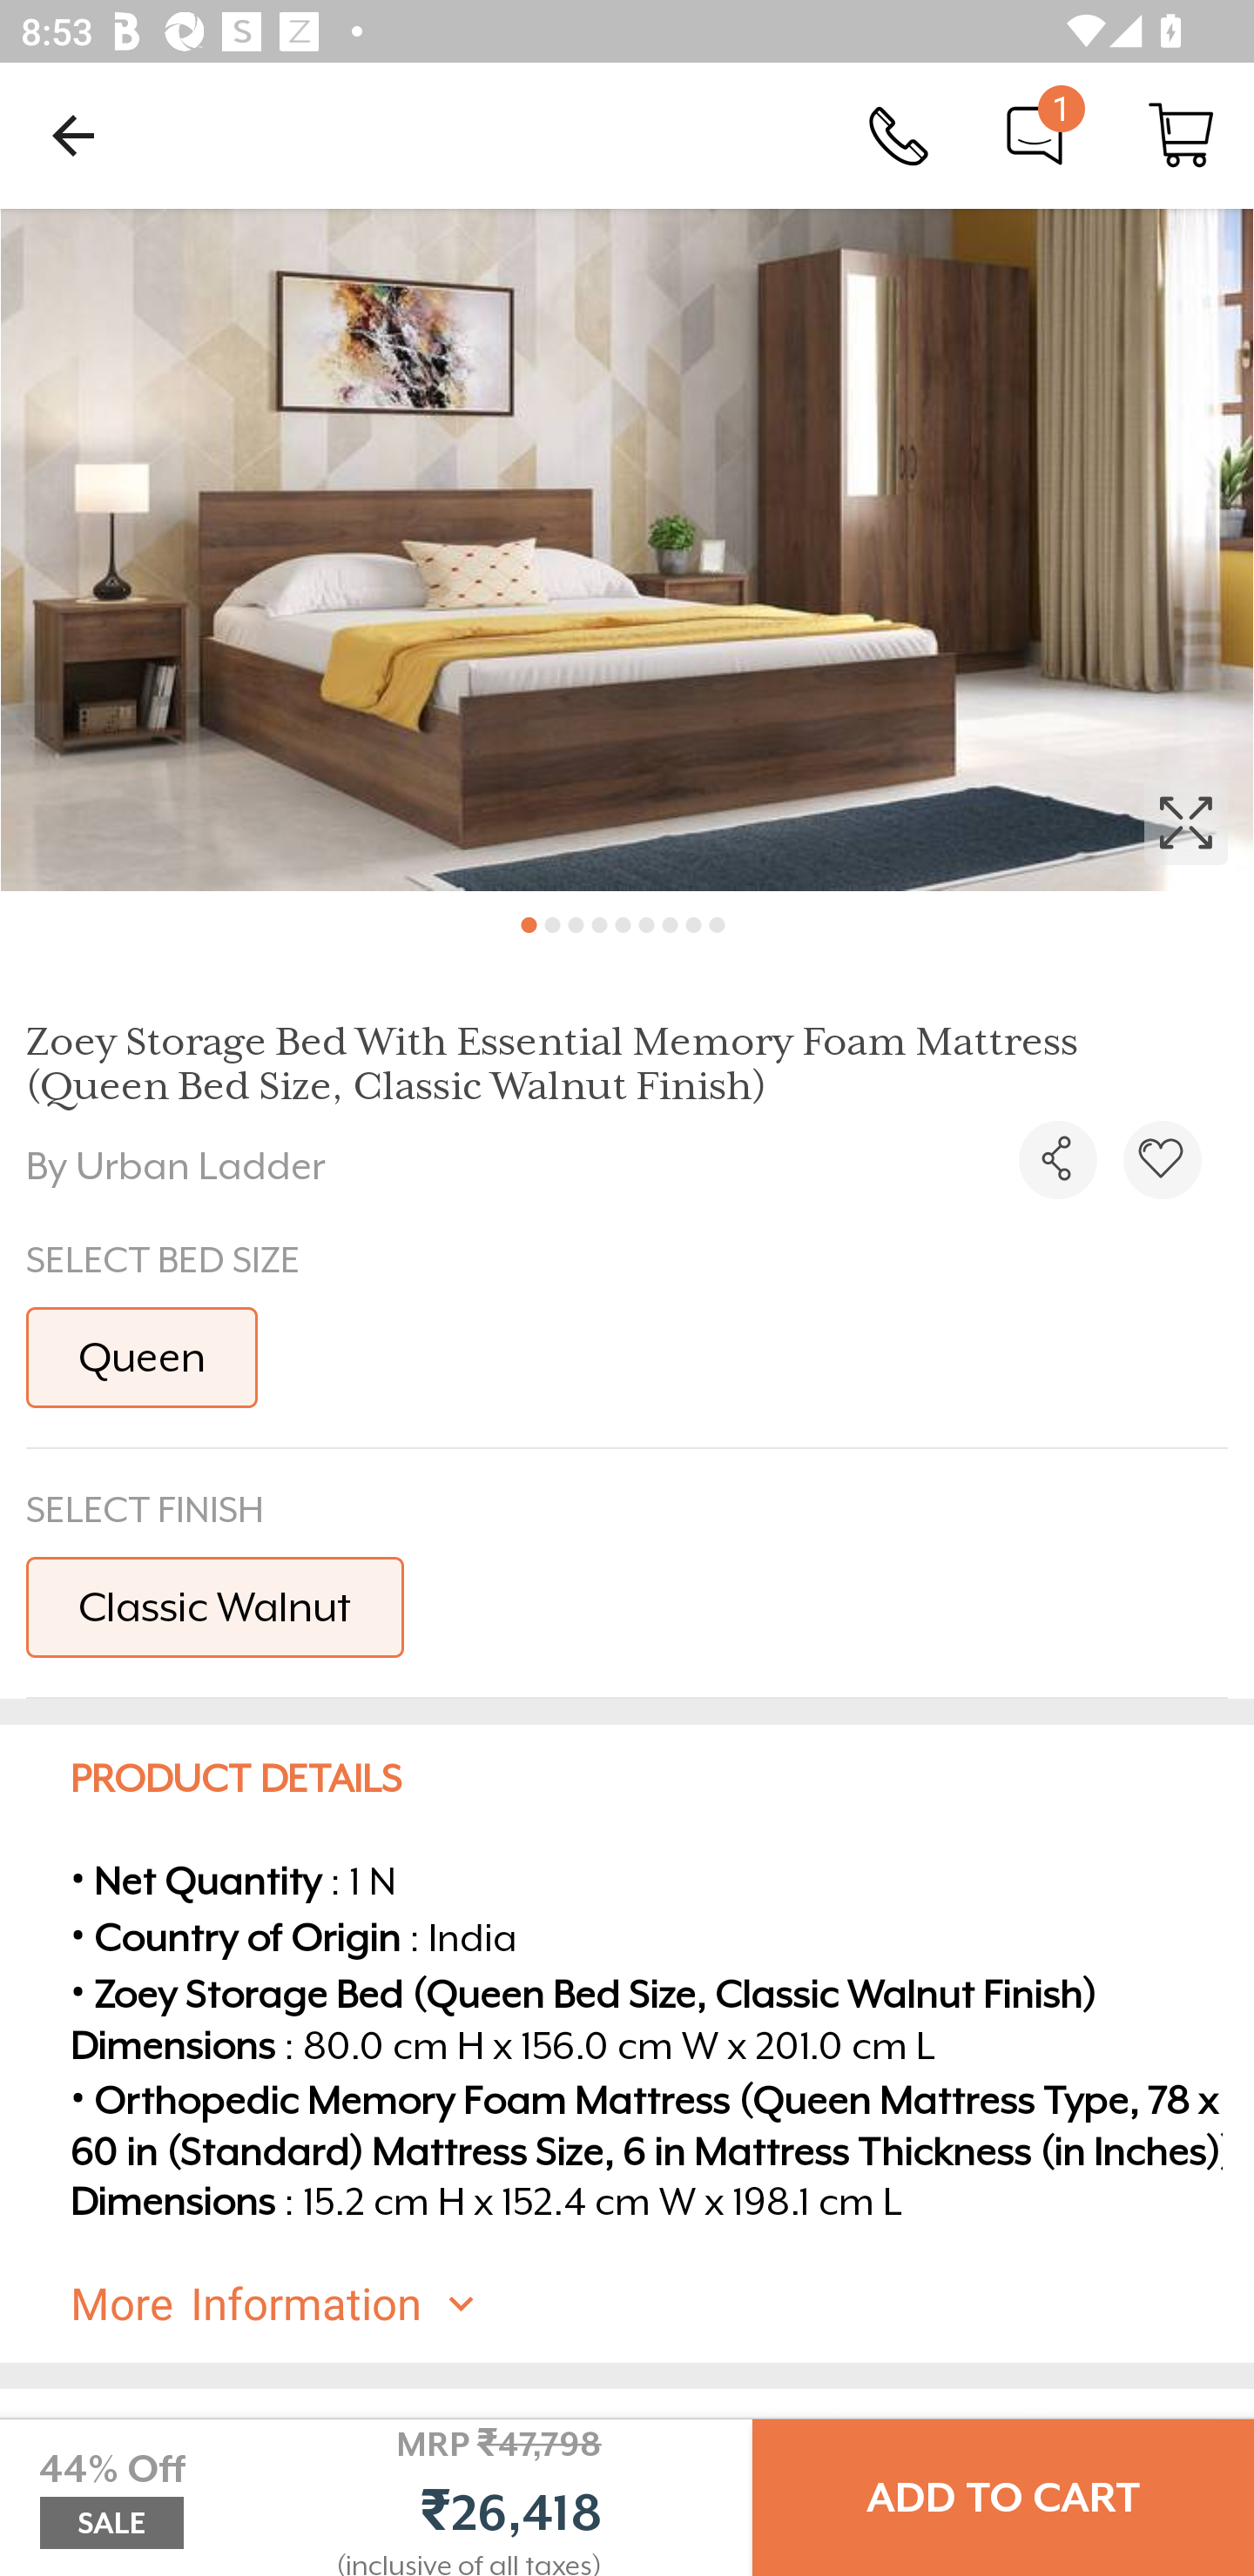  I want to click on Cart, so click(1181, 134).